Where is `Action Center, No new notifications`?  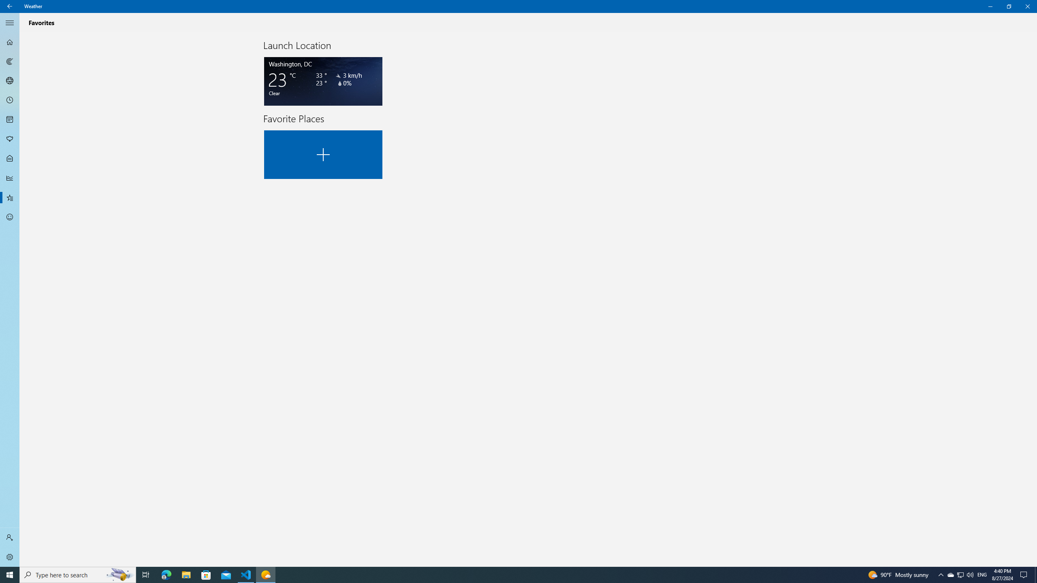 Action Center, No new notifications is located at coordinates (1025, 575).